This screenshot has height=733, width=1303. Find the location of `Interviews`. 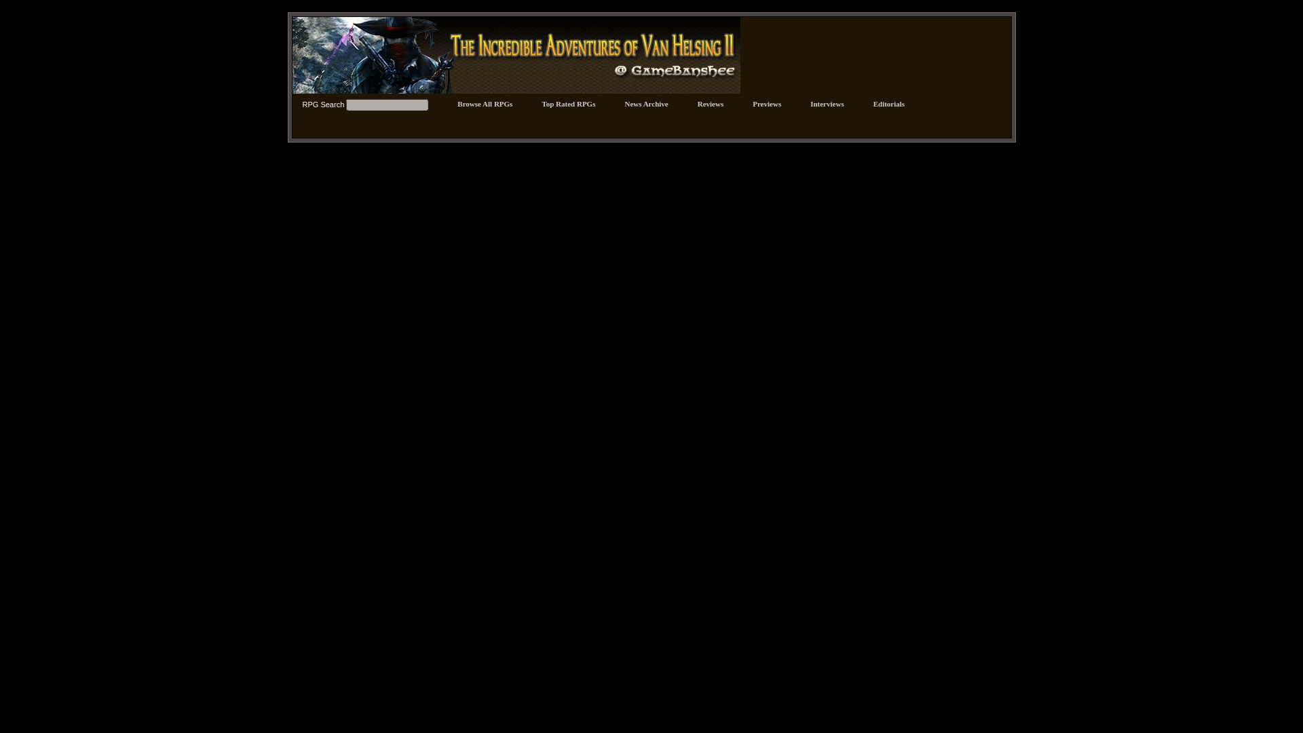

Interviews is located at coordinates (827, 103).